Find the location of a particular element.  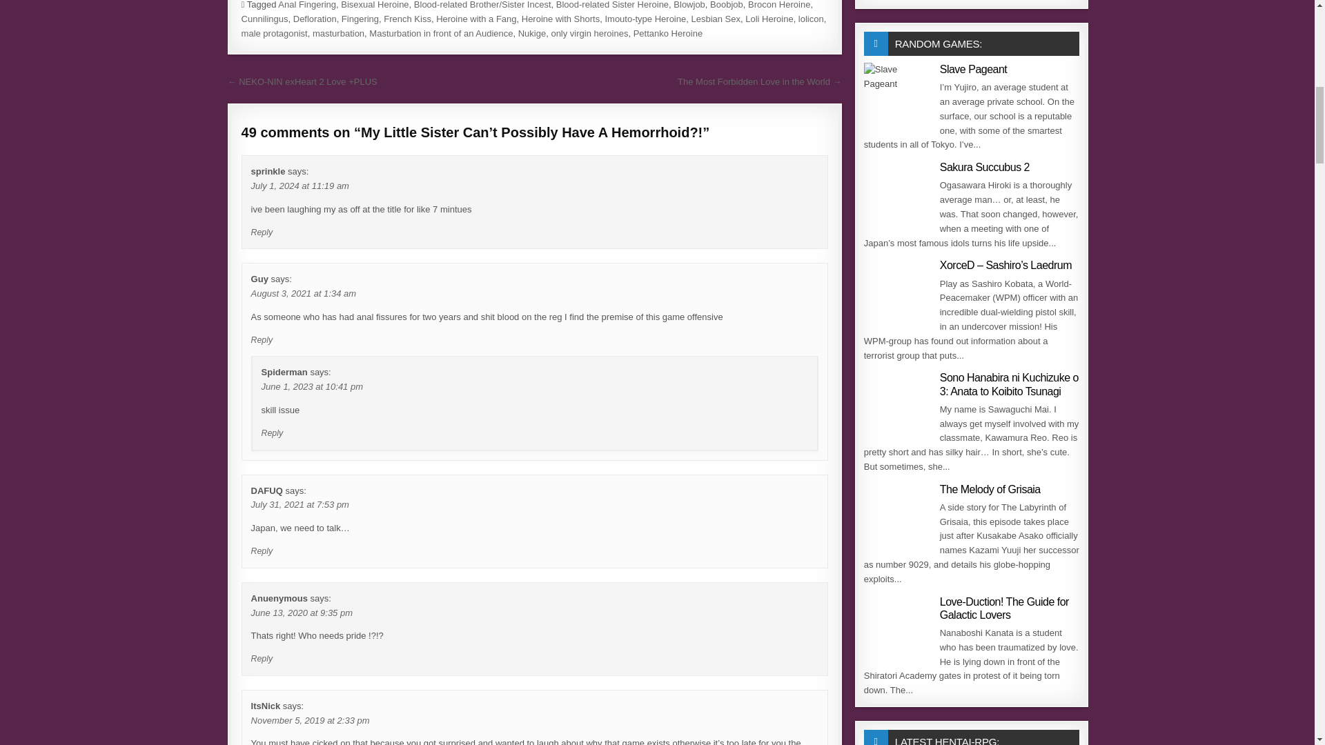

Boobjob is located at coordinates (727, 5).